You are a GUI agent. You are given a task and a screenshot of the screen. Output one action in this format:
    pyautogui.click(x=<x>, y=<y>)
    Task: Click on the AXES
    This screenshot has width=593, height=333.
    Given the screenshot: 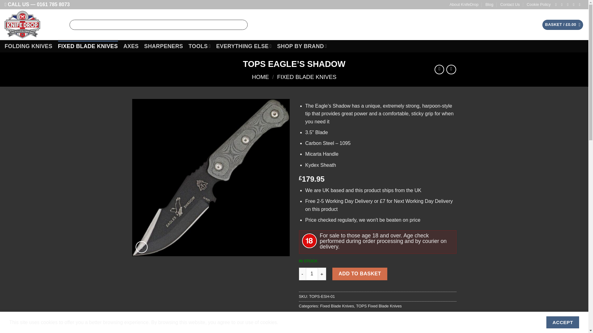 What is the action you would take?
    pyautogui.click(x=131, y=46)
    